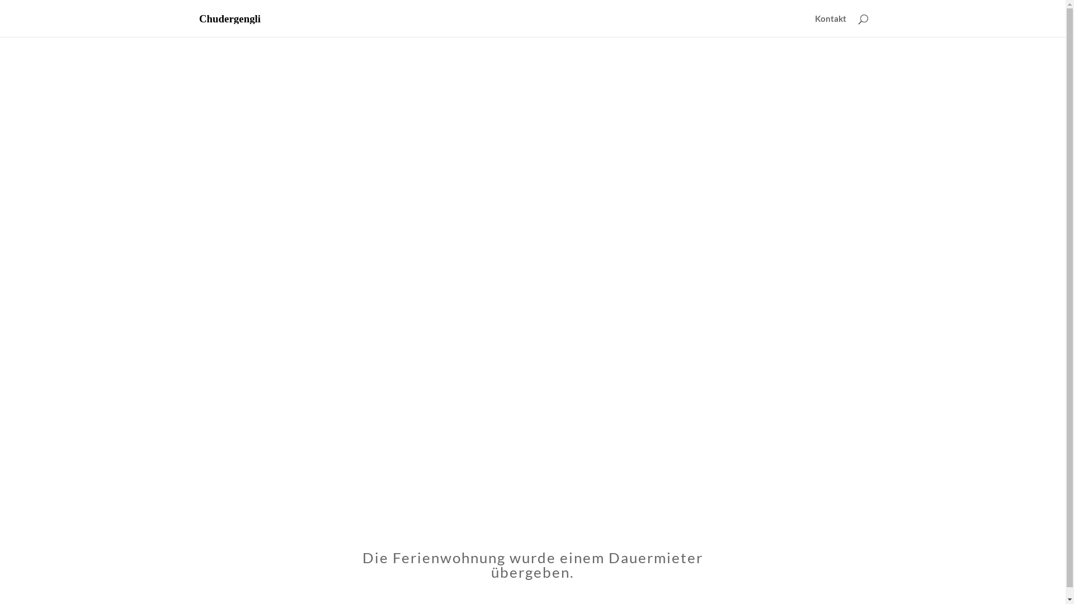 This screenshot has width=1074, height=604. What do you see at coordinates (531, 406) in the screenshot?
I see `4` at bounding box center [531, 406].